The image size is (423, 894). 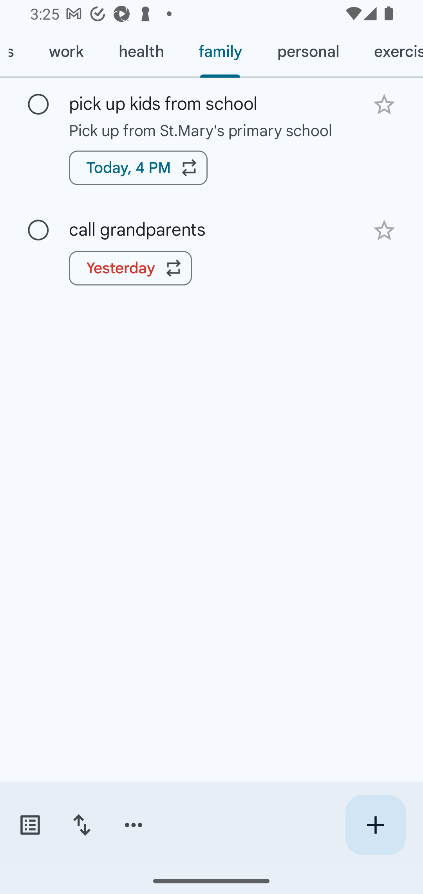 I want to click on Today, 4 PM, so click(x=138, y=168).